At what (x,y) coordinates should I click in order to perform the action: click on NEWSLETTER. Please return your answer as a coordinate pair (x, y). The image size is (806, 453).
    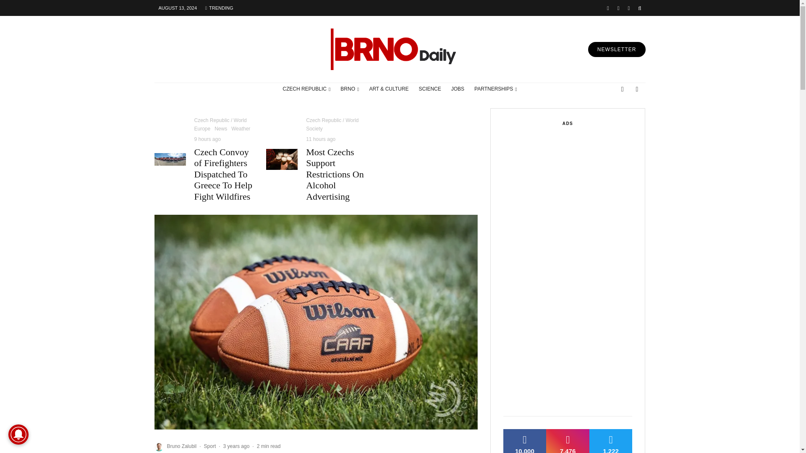
    Looking at the image, I should click on (617, 49).